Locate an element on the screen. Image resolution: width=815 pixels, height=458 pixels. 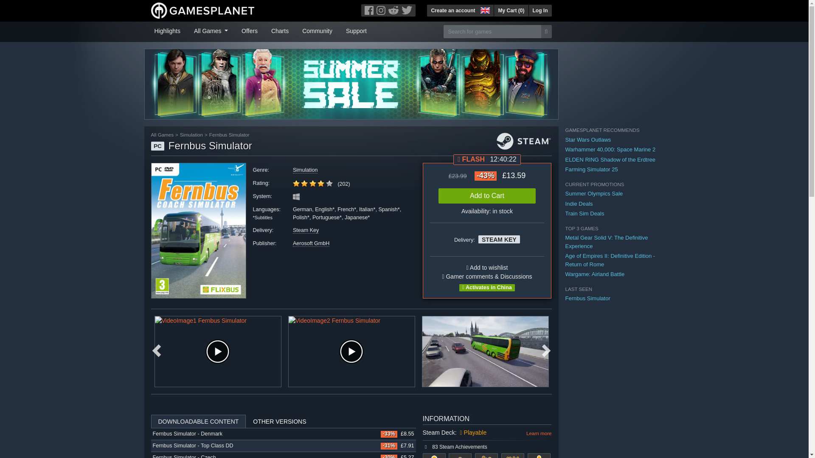
Achievement: Got to see them all is located at coordinates (460, 455).